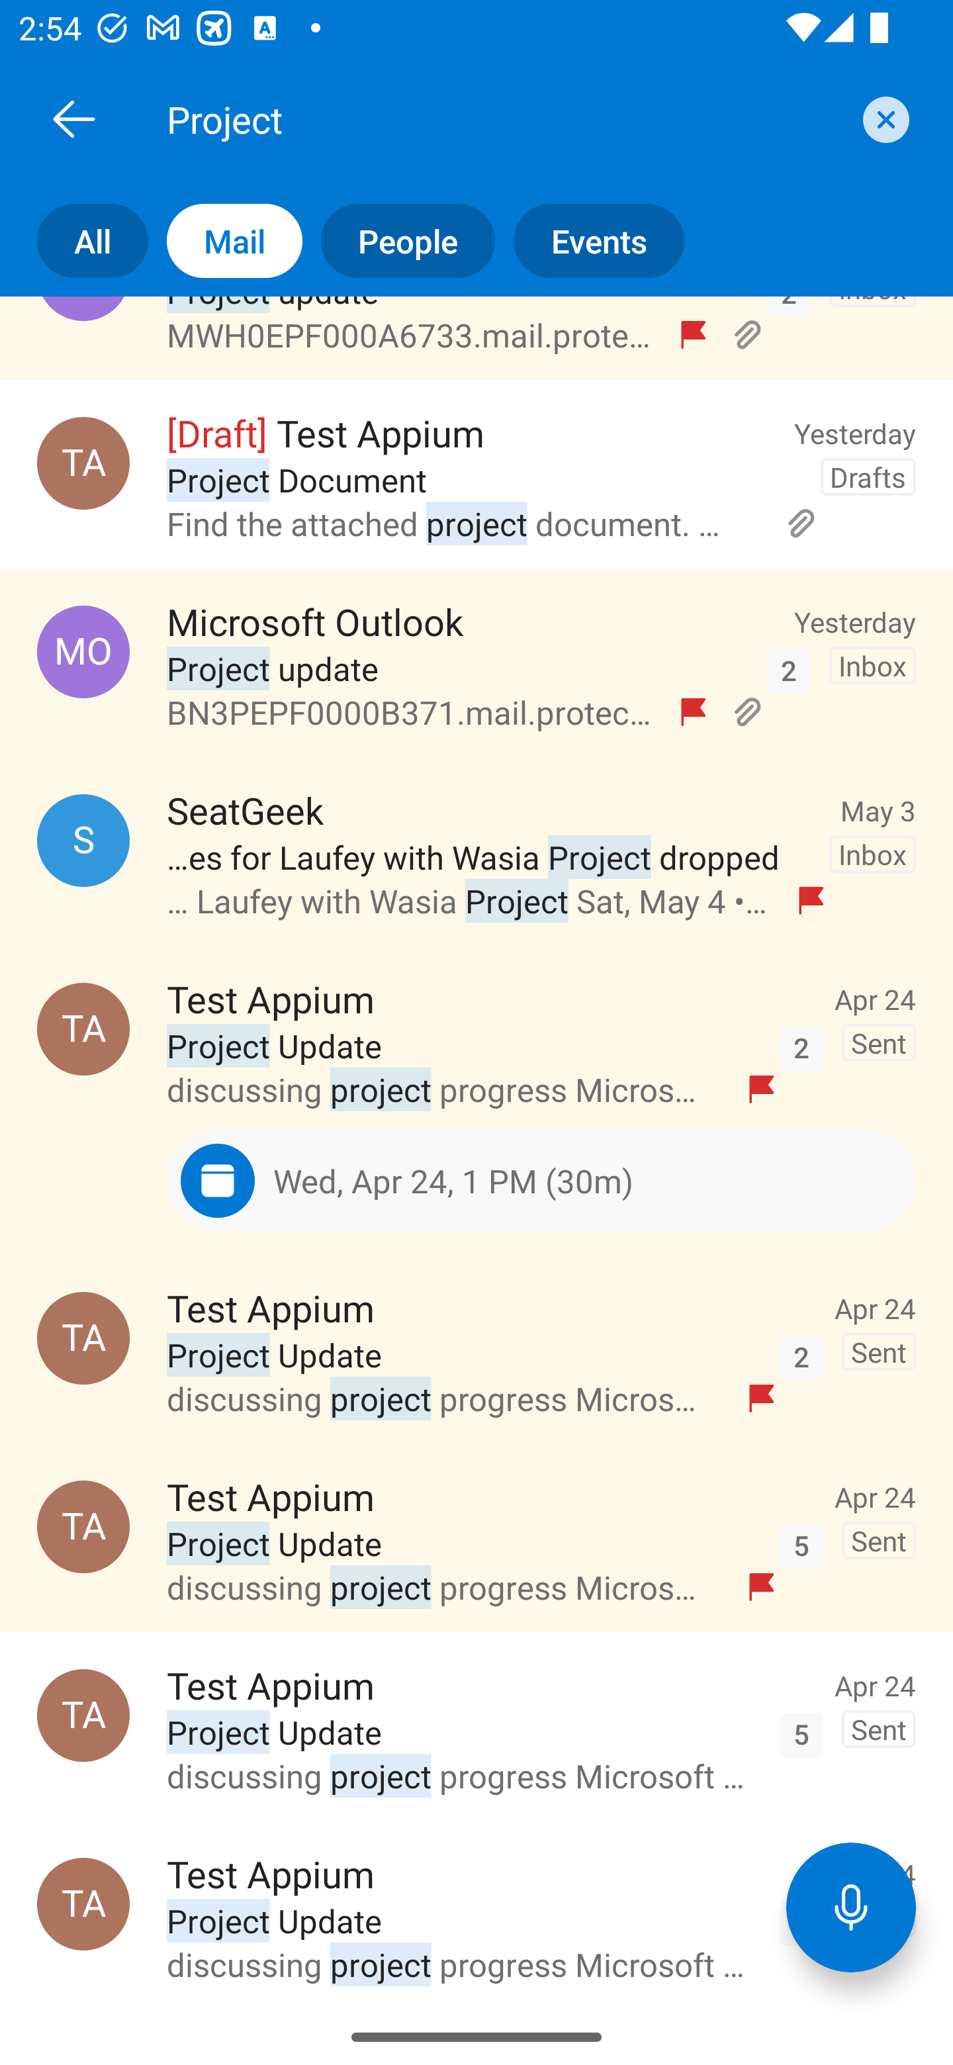 The height and width of the screenshot is (2065, 953). Describe the element at coordinates (398, 241) in the screenshot. I see `People` at that location.